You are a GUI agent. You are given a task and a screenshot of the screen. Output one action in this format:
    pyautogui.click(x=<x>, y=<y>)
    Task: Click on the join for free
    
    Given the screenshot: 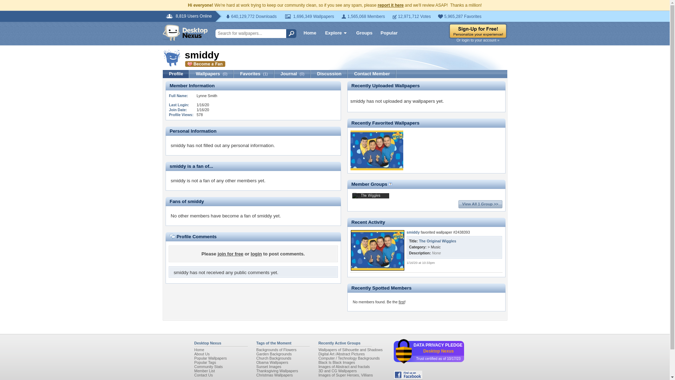 What is the action you would take?
    pyautogui.click(x=230, y=254)
    